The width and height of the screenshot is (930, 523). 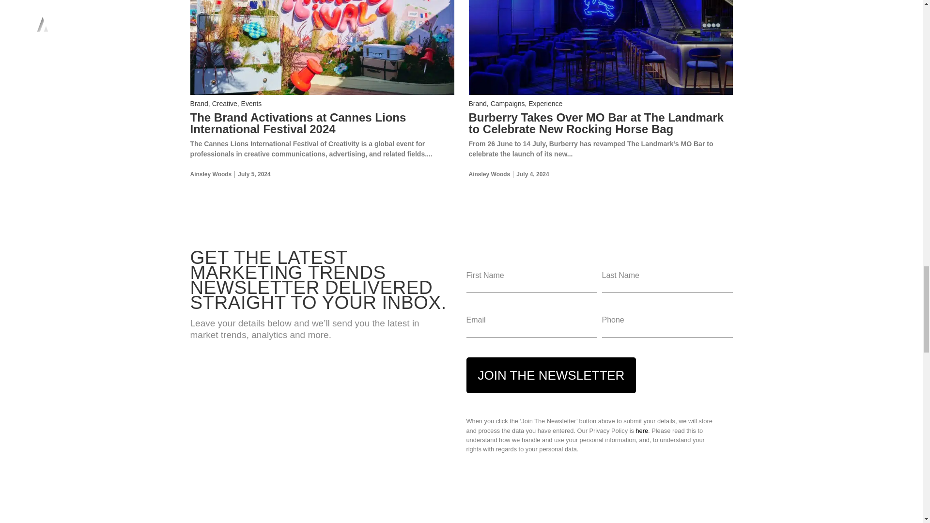 What do you see at coordinates (210, 174) in the screenshot?
I see `Ainsley Woods` at bounding box center [210, 174].